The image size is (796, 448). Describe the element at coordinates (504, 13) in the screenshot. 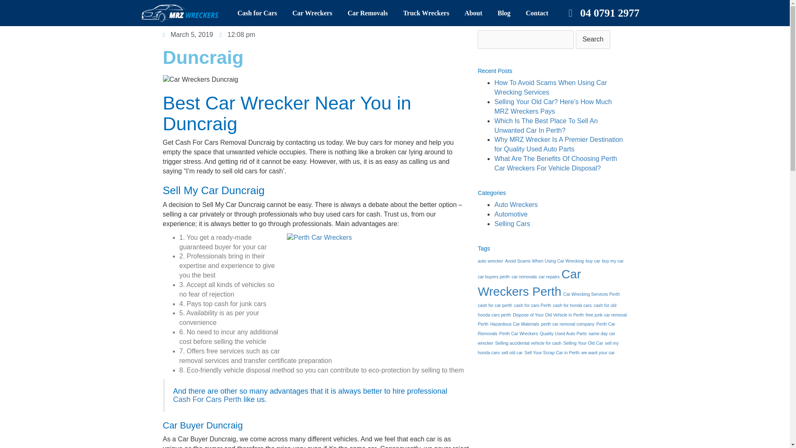

I see `Blog` at that location.